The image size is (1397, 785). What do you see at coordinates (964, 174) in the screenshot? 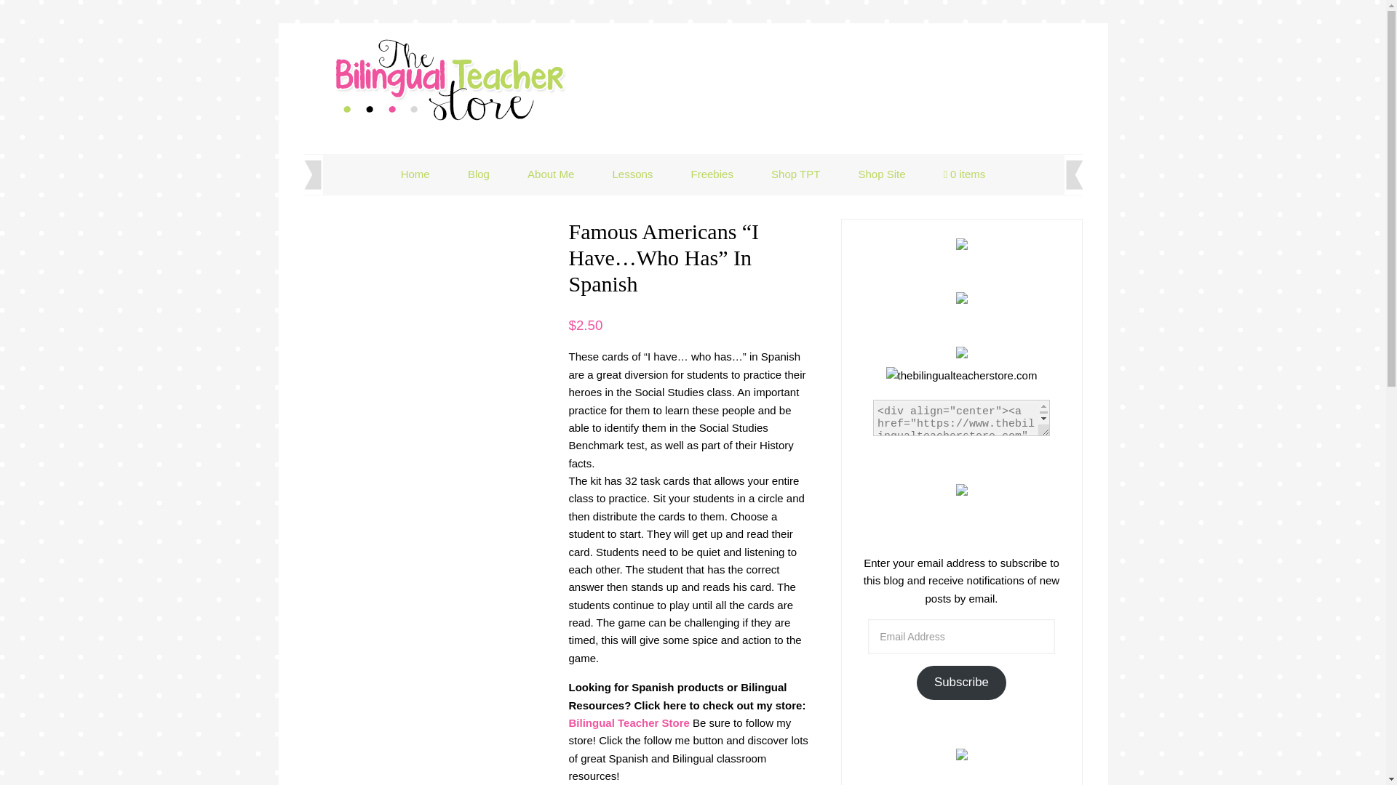
I see `0 items` at bounding box center [964, 174].